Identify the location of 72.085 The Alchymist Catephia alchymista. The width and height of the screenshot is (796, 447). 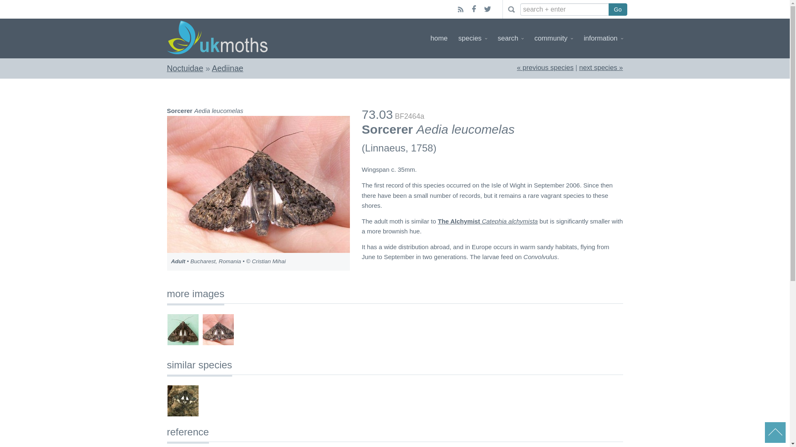
(182, 401).